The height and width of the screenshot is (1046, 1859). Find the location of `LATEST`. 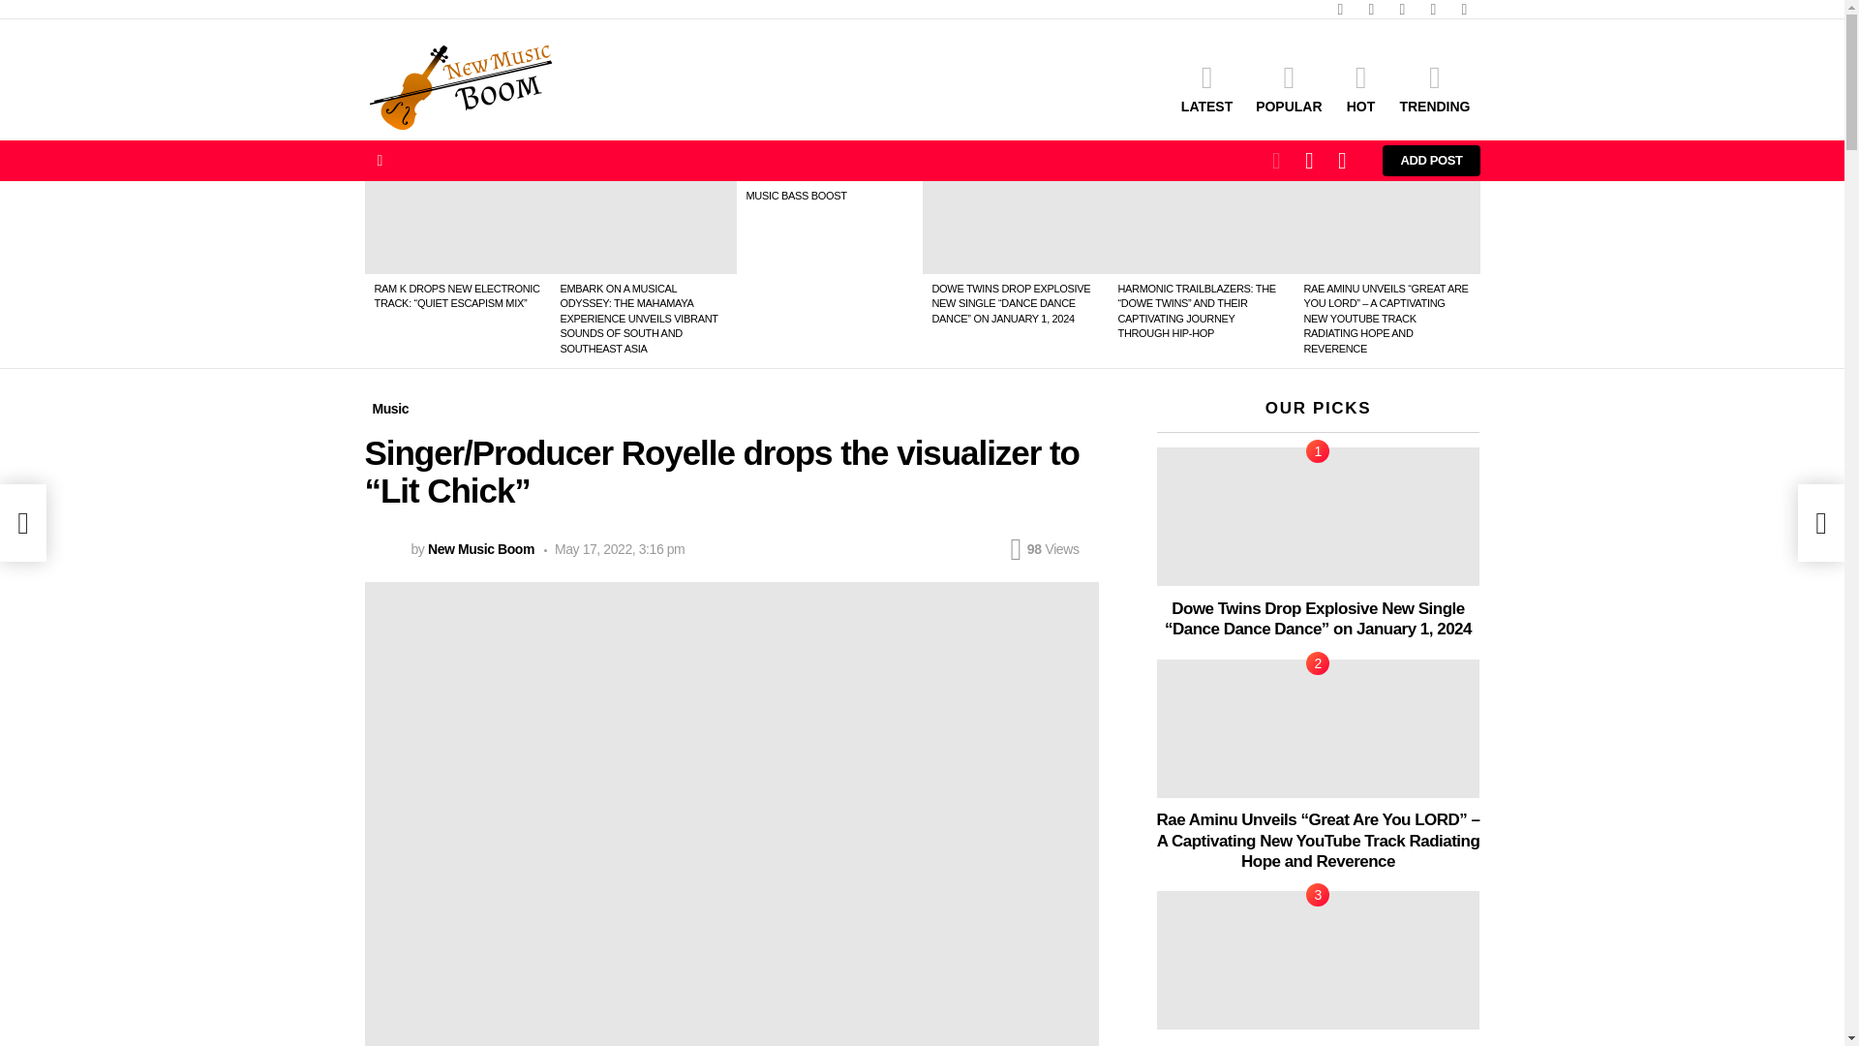

LATEST is located at coordinates (1206, 87).